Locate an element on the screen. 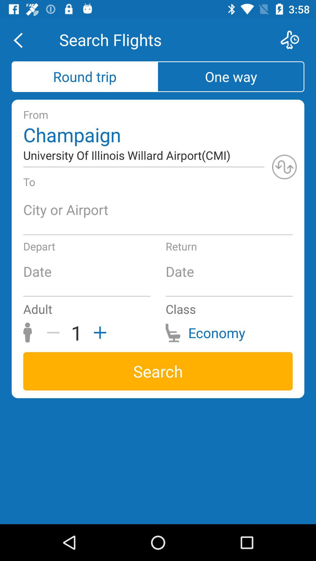 This screenshot has height=561, width=316. add option is located at coordinates (98, 333).